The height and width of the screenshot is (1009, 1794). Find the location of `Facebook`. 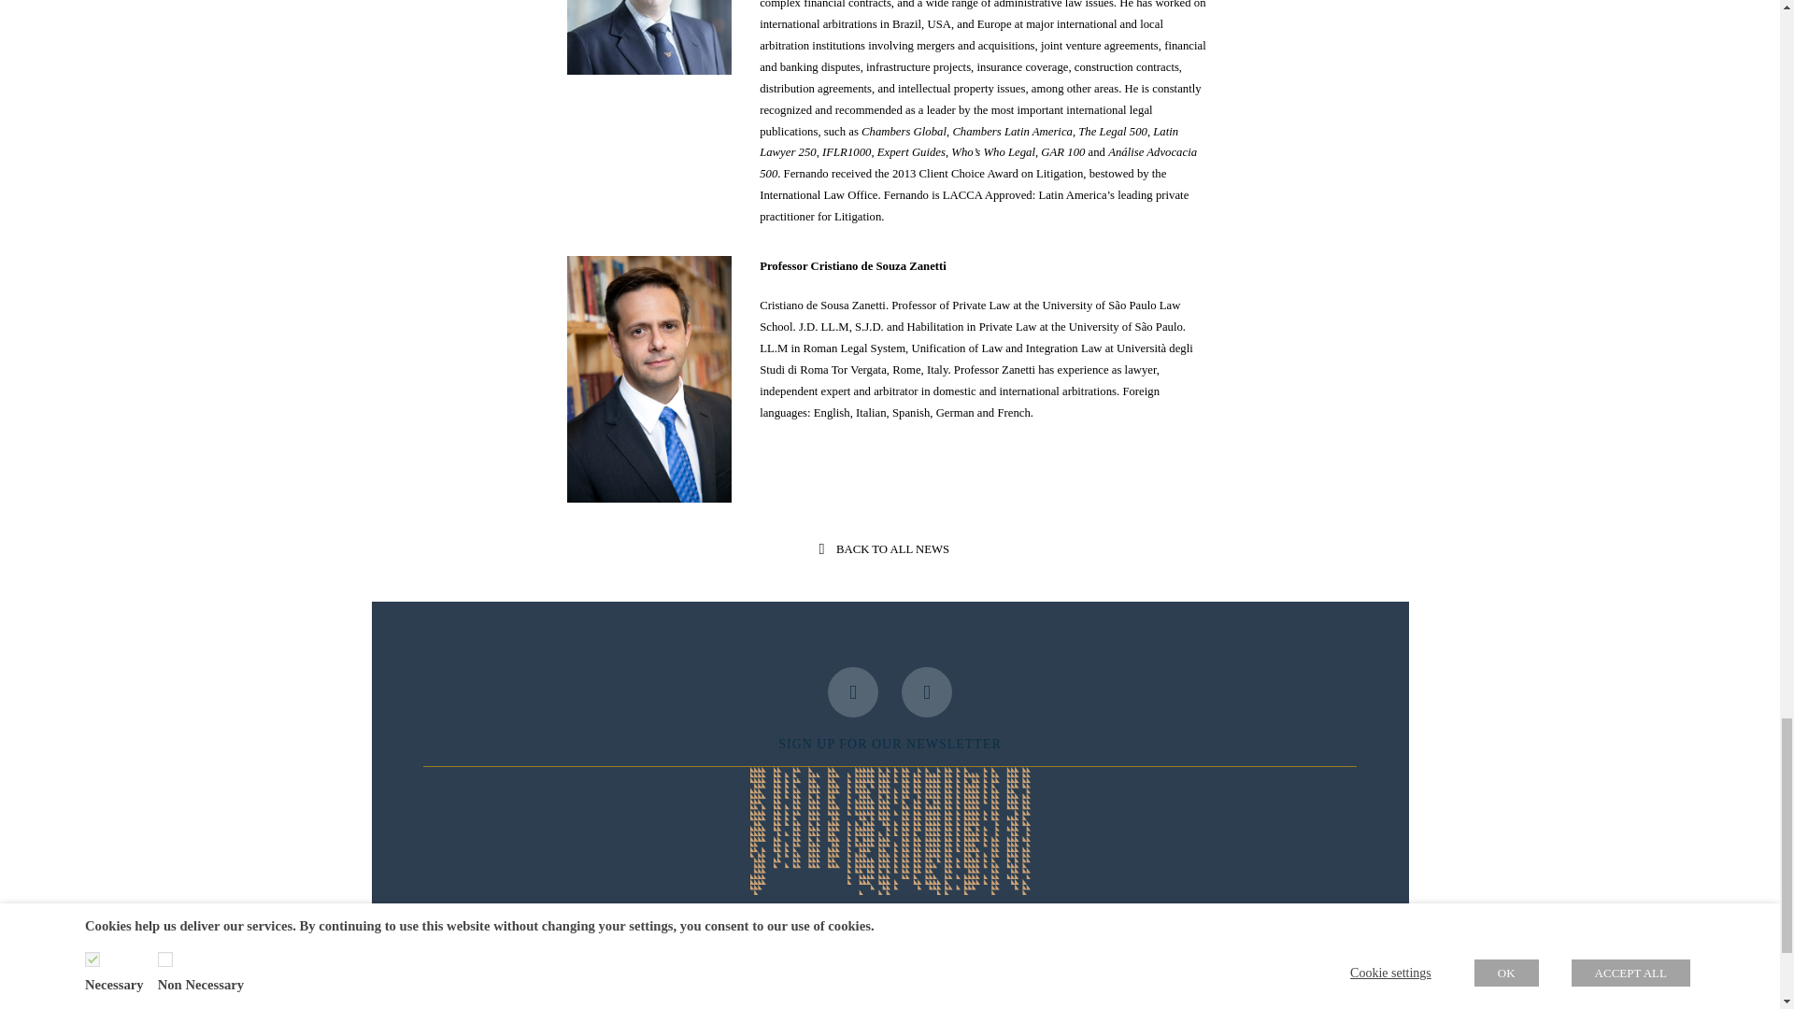

Facebook is located at coordinates (852, 691).